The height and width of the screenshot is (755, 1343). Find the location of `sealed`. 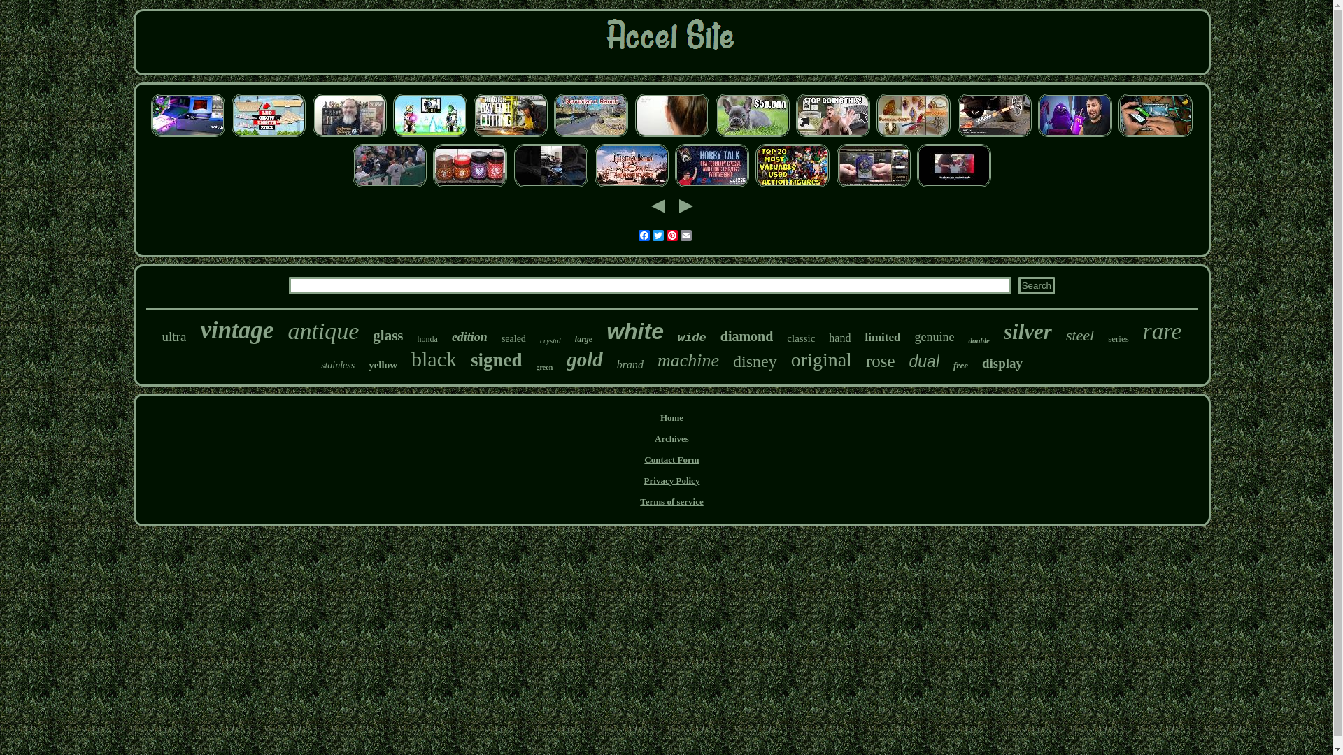

sealed is located at coordinates (513, 339).